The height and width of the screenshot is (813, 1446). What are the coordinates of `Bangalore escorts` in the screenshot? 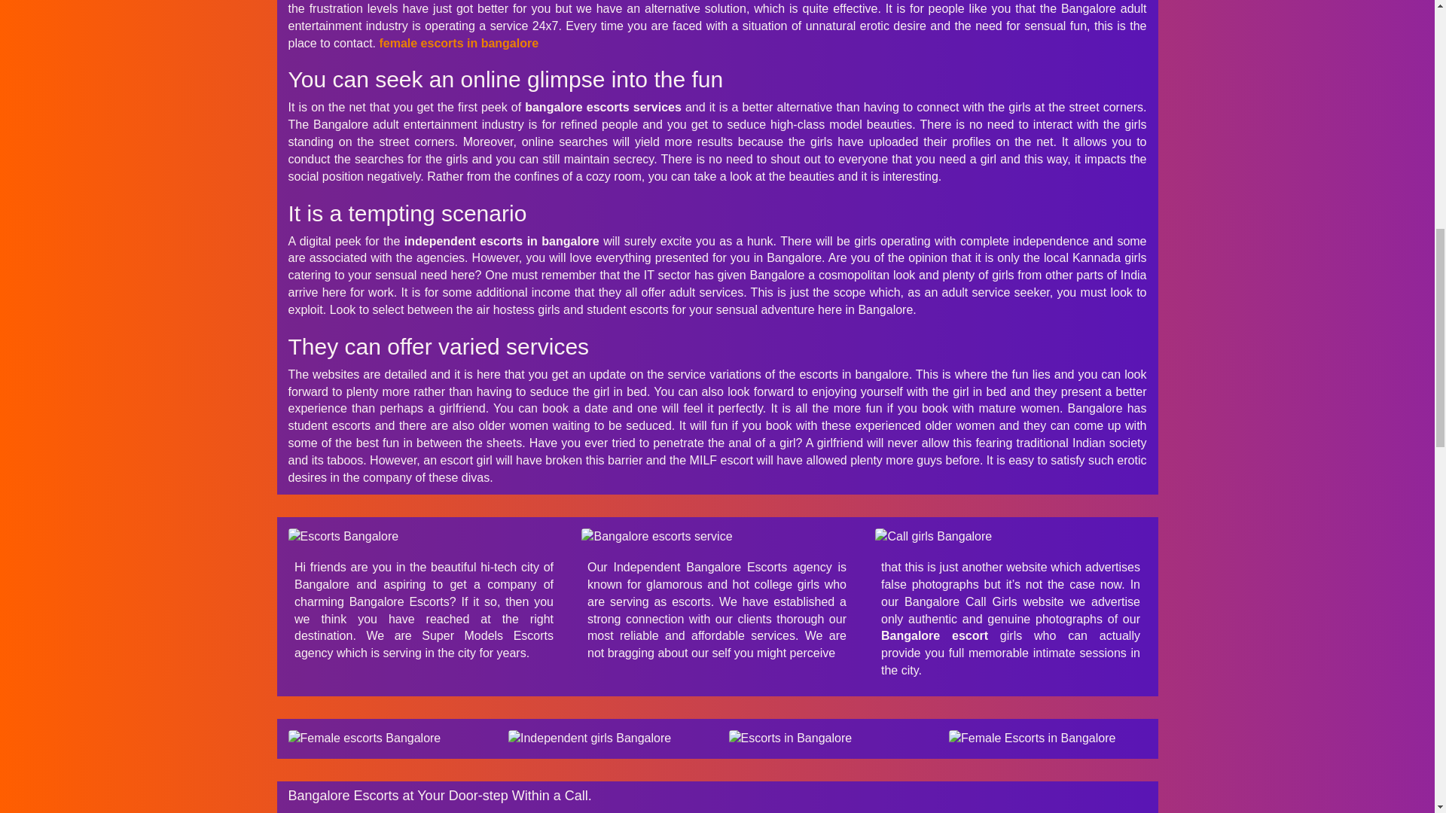 It's located at (607, 738).